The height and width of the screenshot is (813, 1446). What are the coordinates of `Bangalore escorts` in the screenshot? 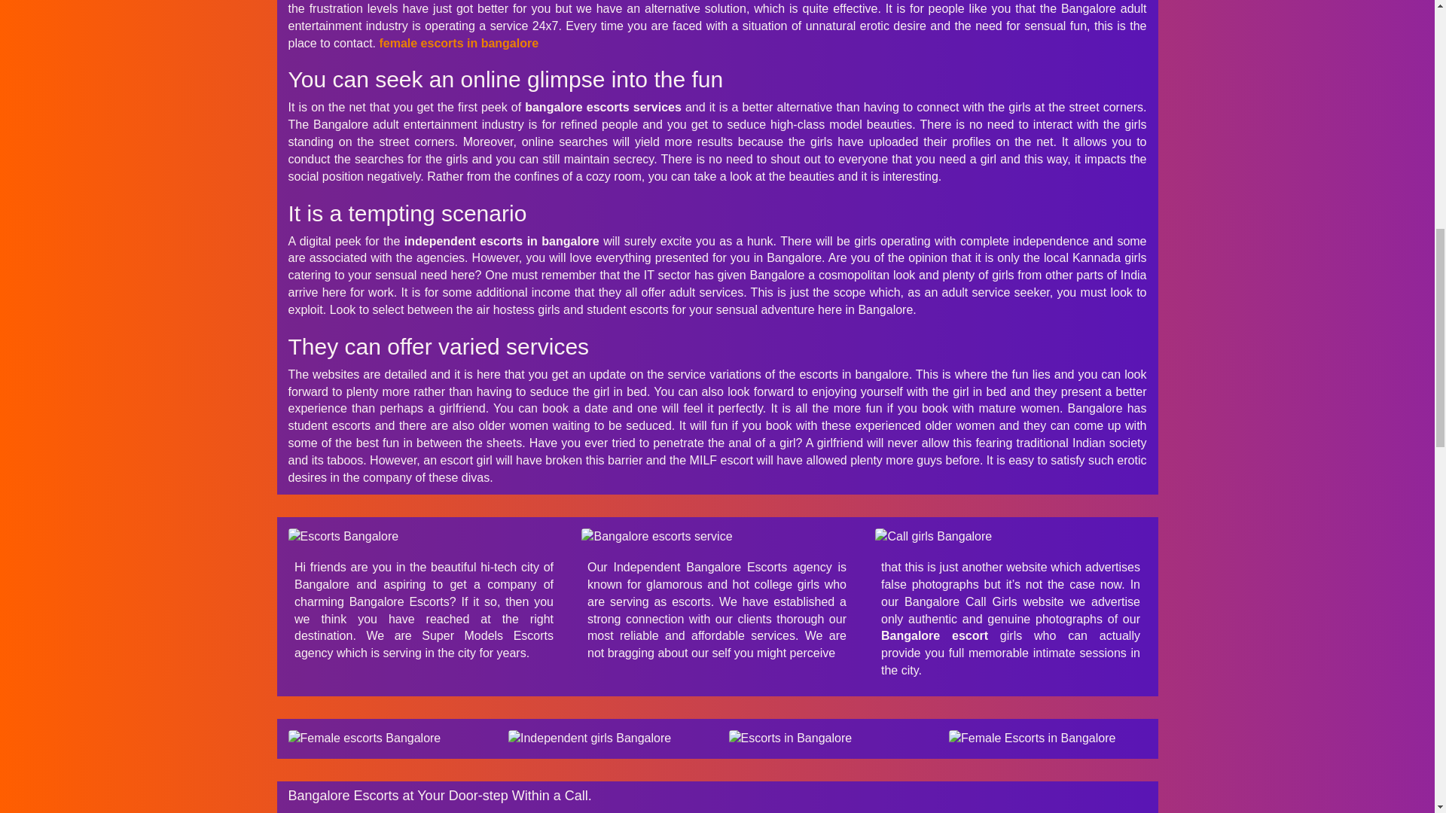 It's located at (607, 738).